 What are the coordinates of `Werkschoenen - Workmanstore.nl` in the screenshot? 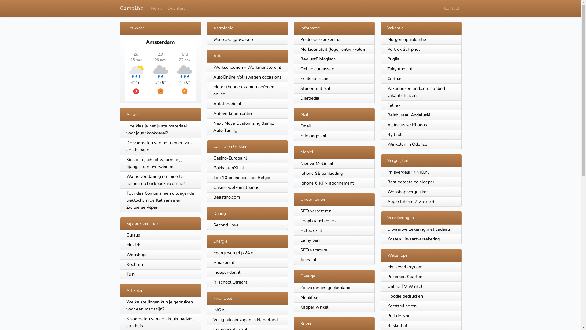 It's located at (247, 67).